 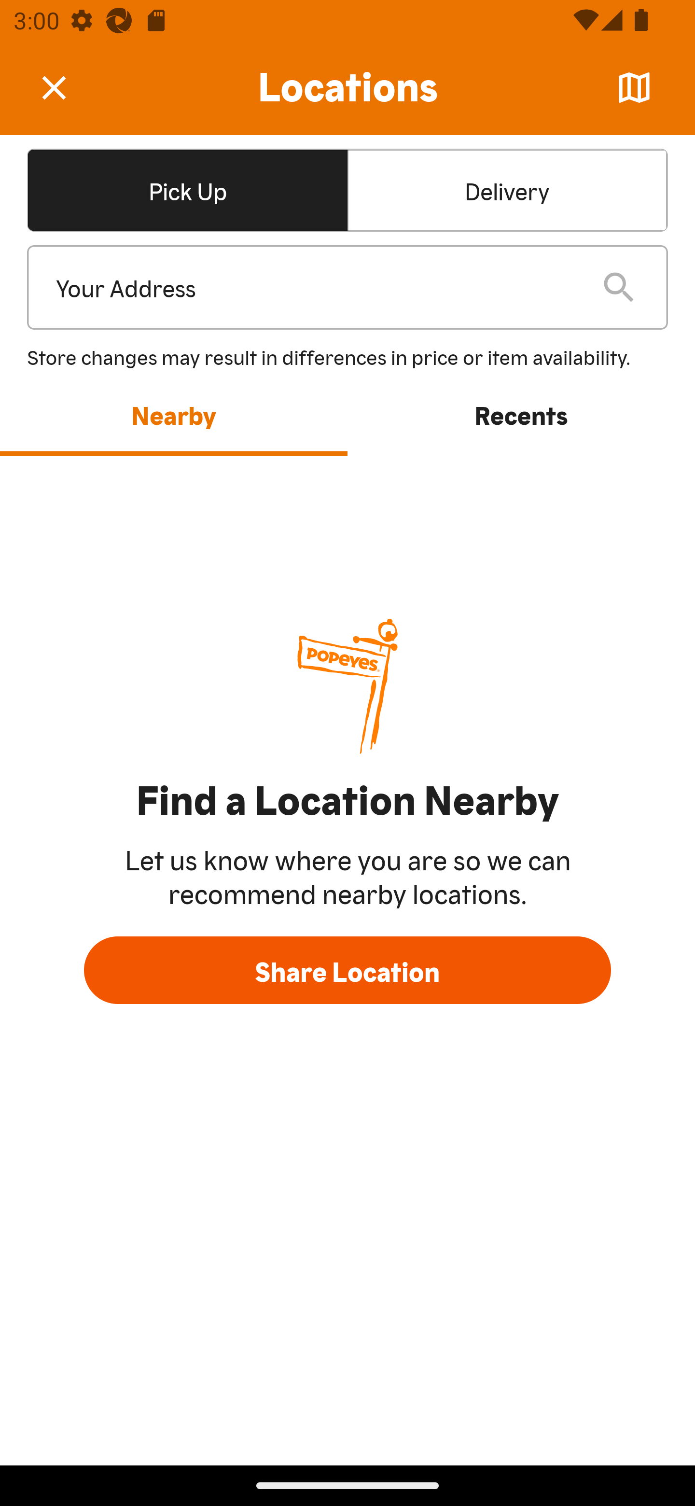 What do you see at coordinates (314, 288) in the screenshot?
I see `Your Address` at bounding box center [314, 288].